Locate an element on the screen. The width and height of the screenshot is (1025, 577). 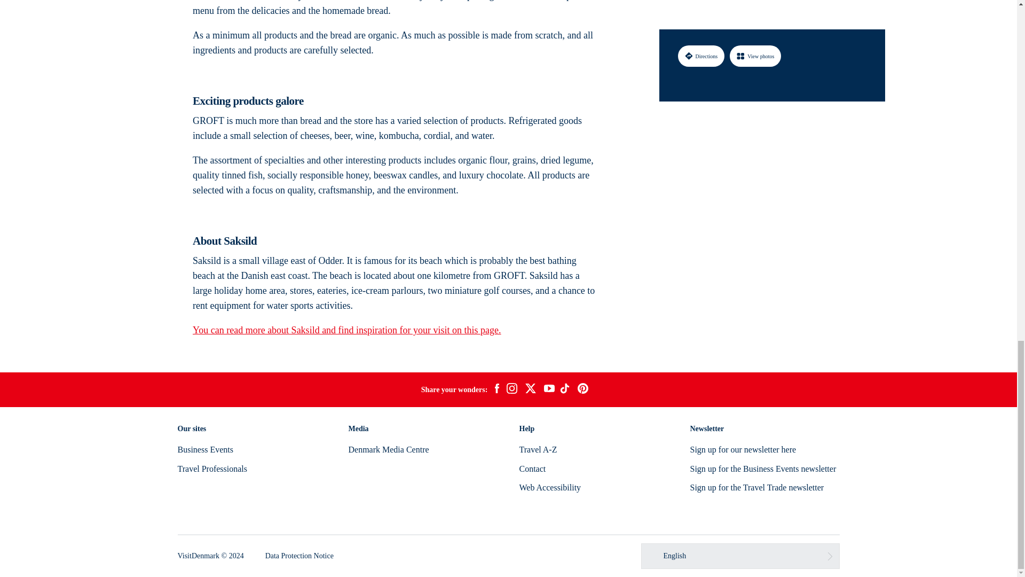
Denmark Media Centre is located at coordinates (388, 449).